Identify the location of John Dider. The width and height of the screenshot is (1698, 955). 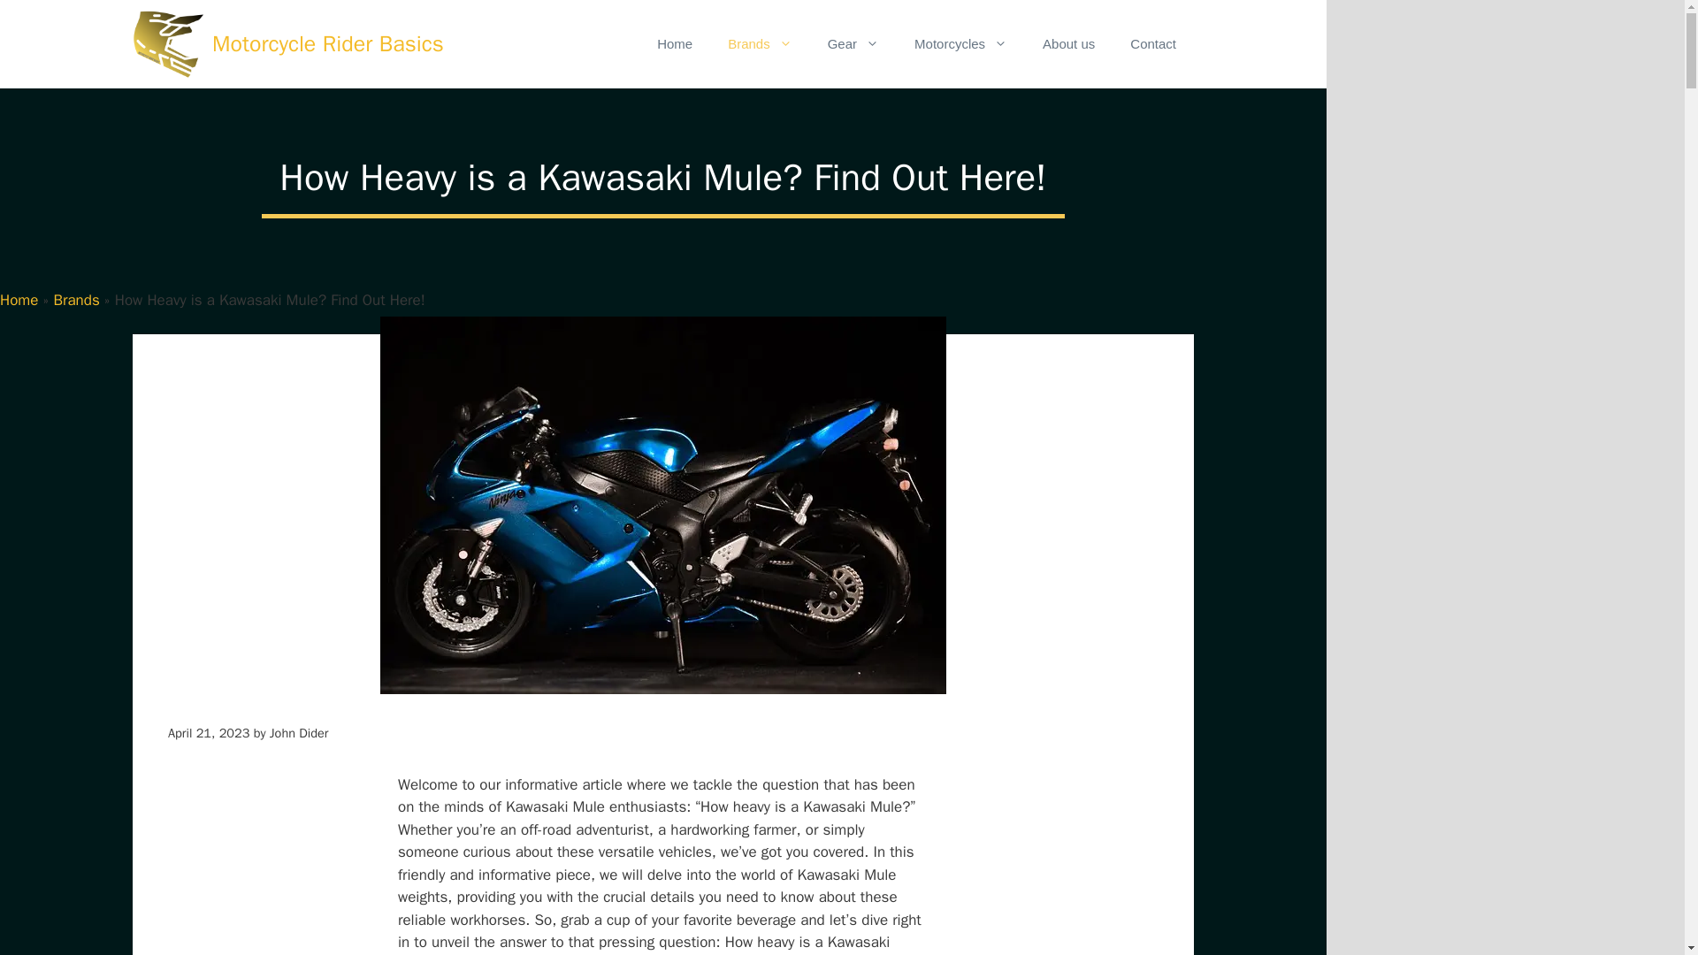
(299, 732).